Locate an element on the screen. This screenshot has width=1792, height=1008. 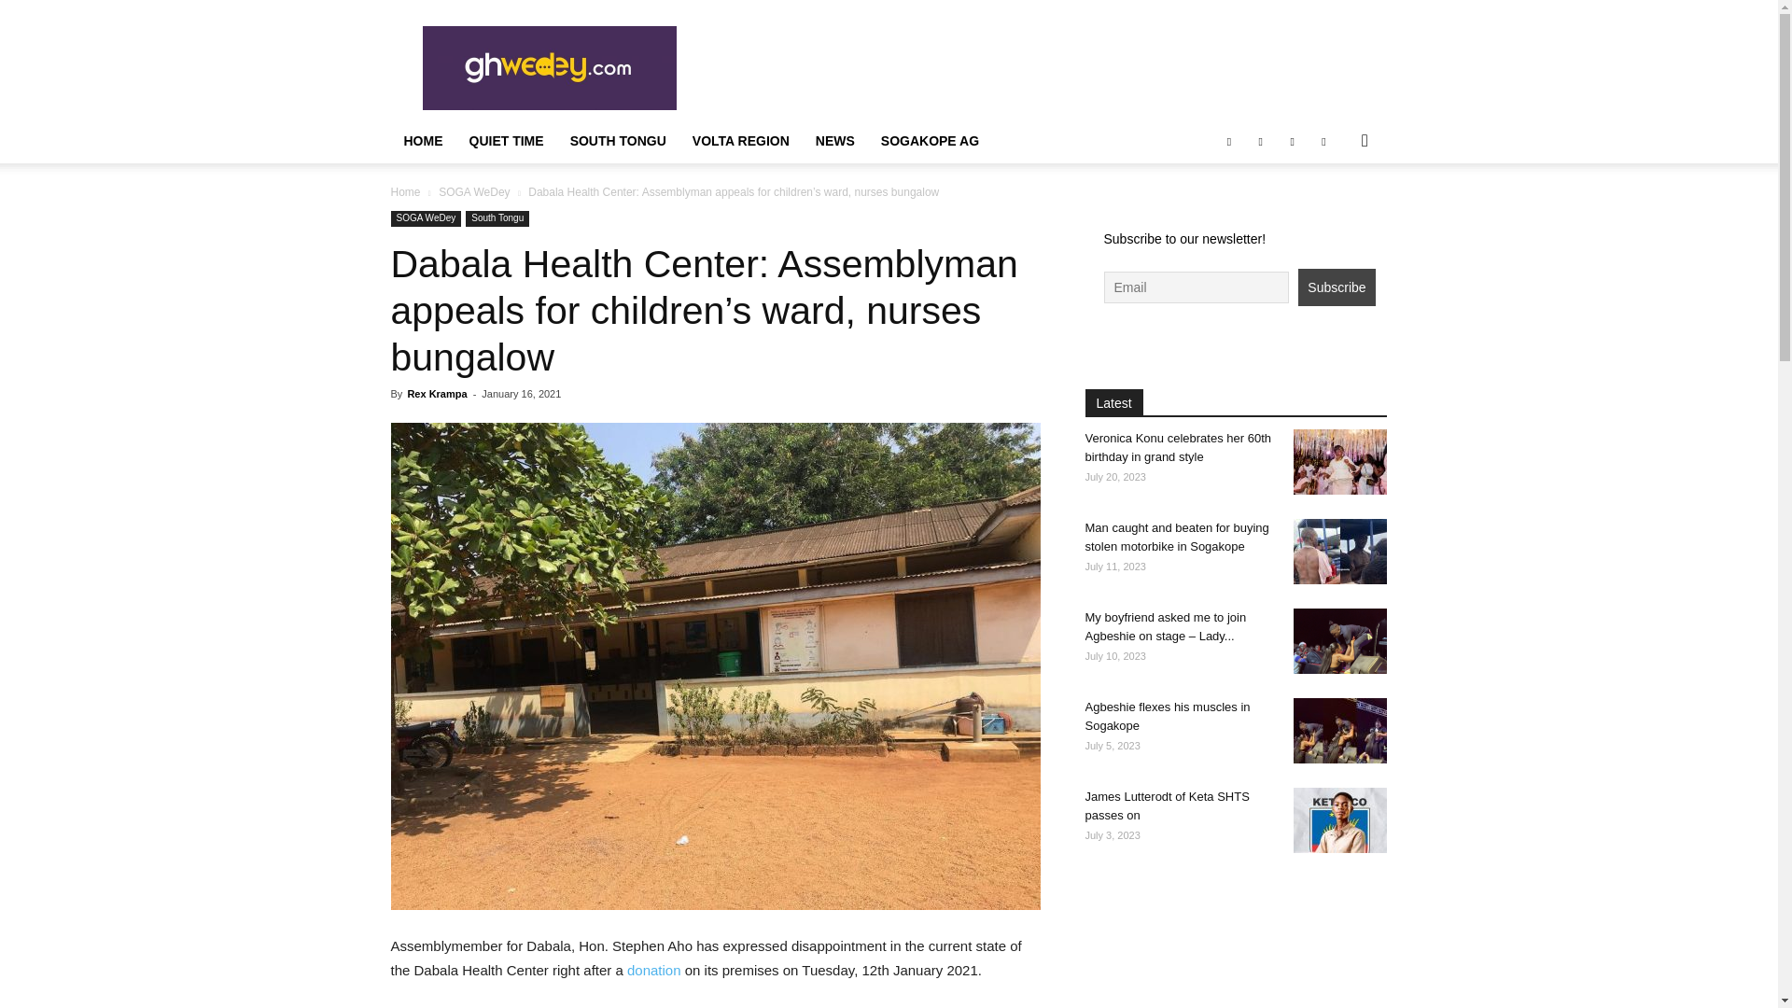
VOLTA REGION is located at coordinates (741, 140).